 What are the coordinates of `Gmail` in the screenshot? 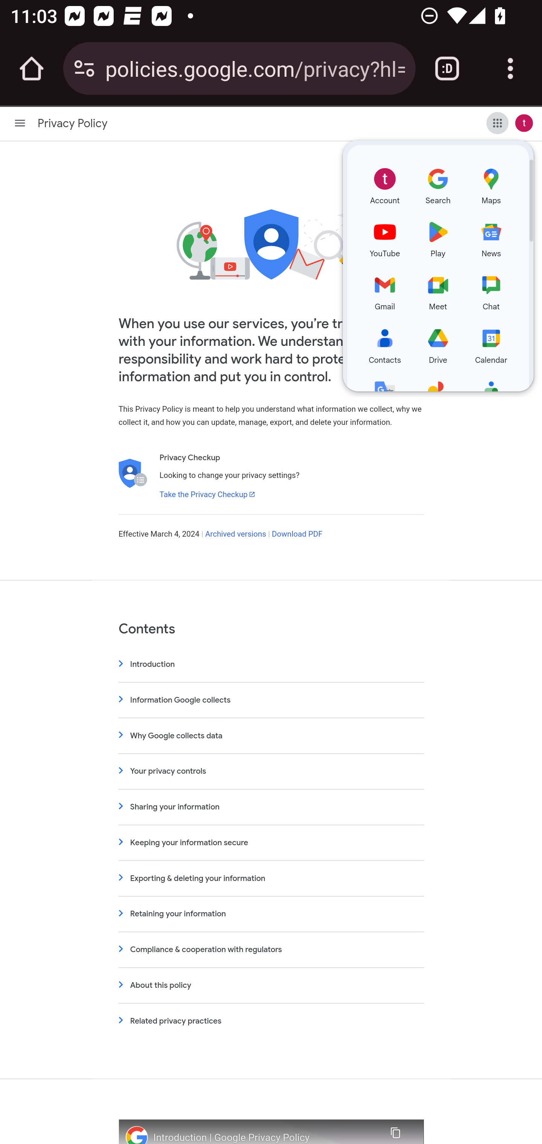 It's located at (385, 291).